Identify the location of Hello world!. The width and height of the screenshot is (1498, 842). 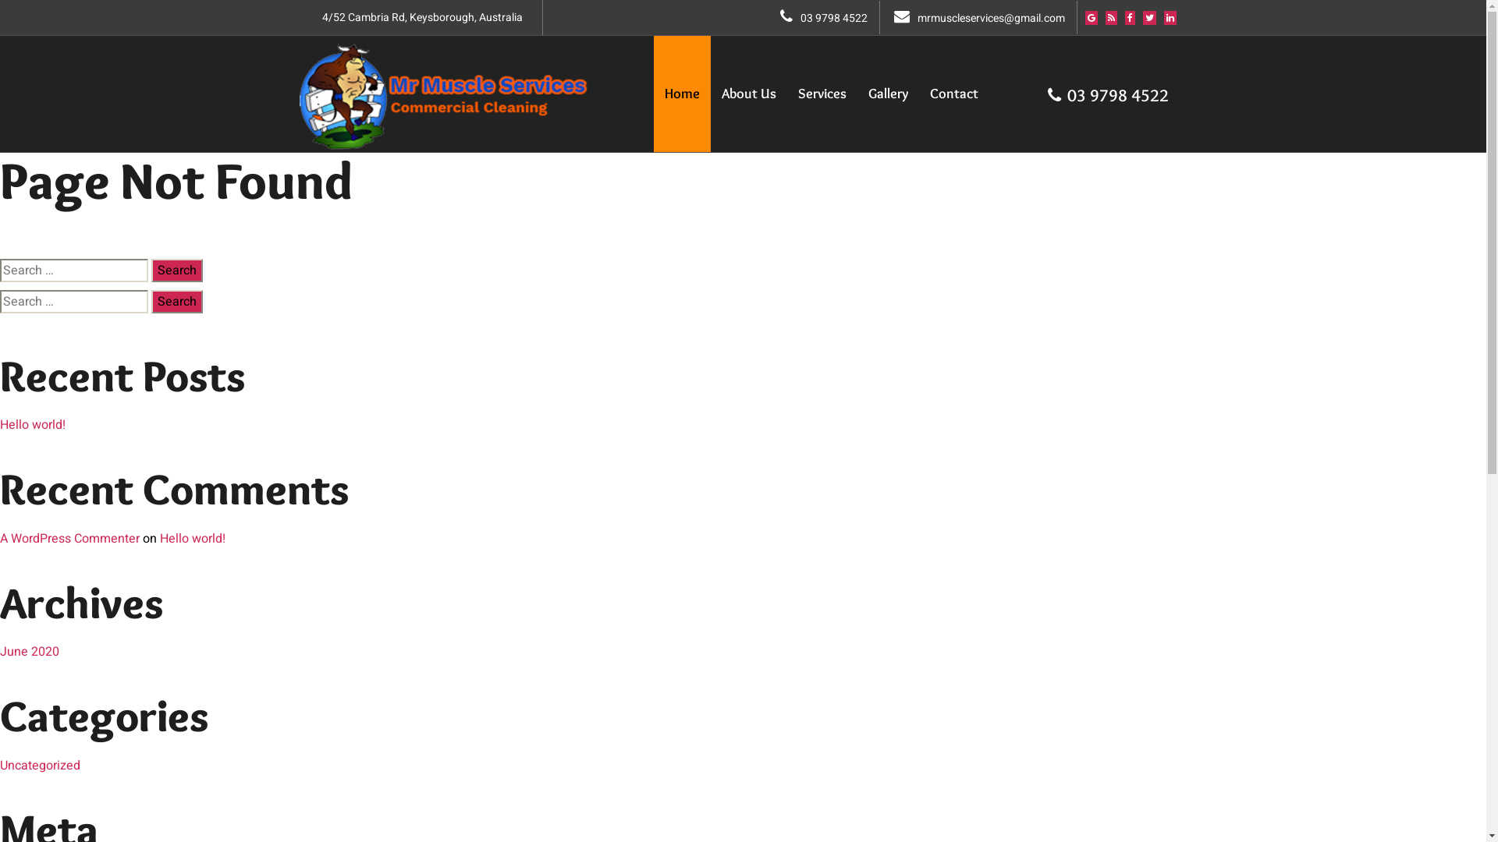
(193, 539).